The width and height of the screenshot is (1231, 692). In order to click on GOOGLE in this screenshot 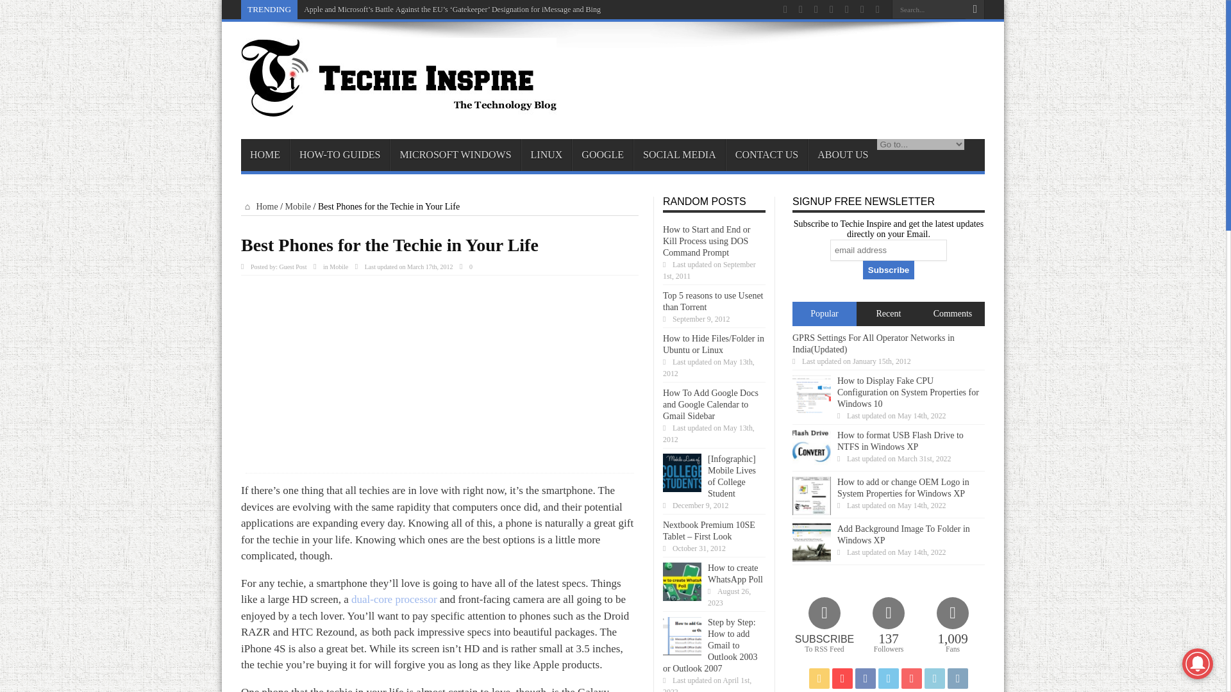, I will do `click(602, 155)`.